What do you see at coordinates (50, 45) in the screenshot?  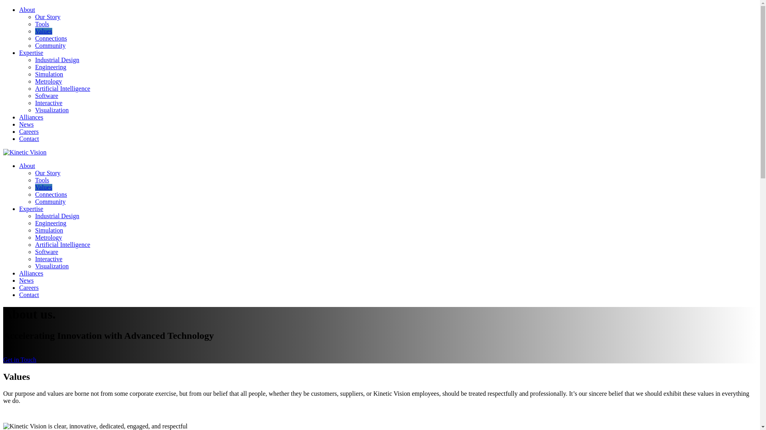 I see `Community` at bounding box center [50, 45].